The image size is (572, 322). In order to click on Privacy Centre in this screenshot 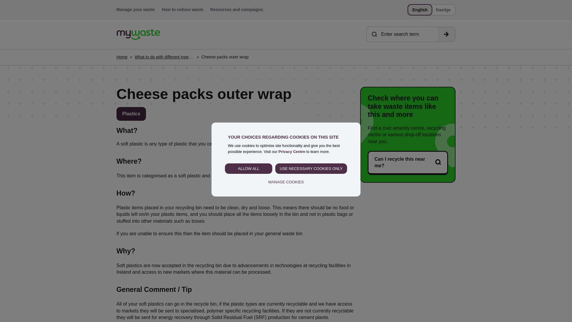, I will do `click(292, 151)`.